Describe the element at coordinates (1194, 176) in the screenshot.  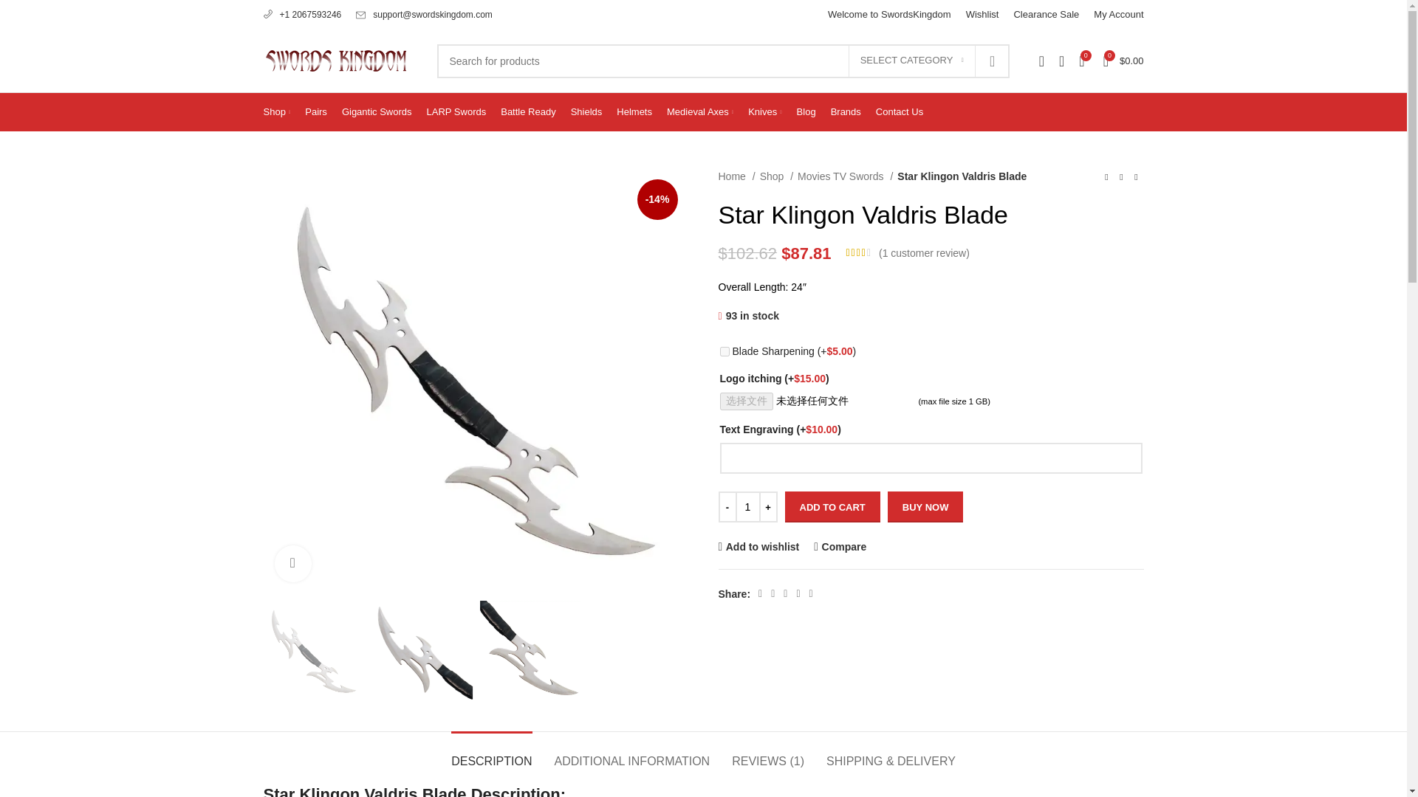
I see `Star Klingon Valdris Blade` at that location.